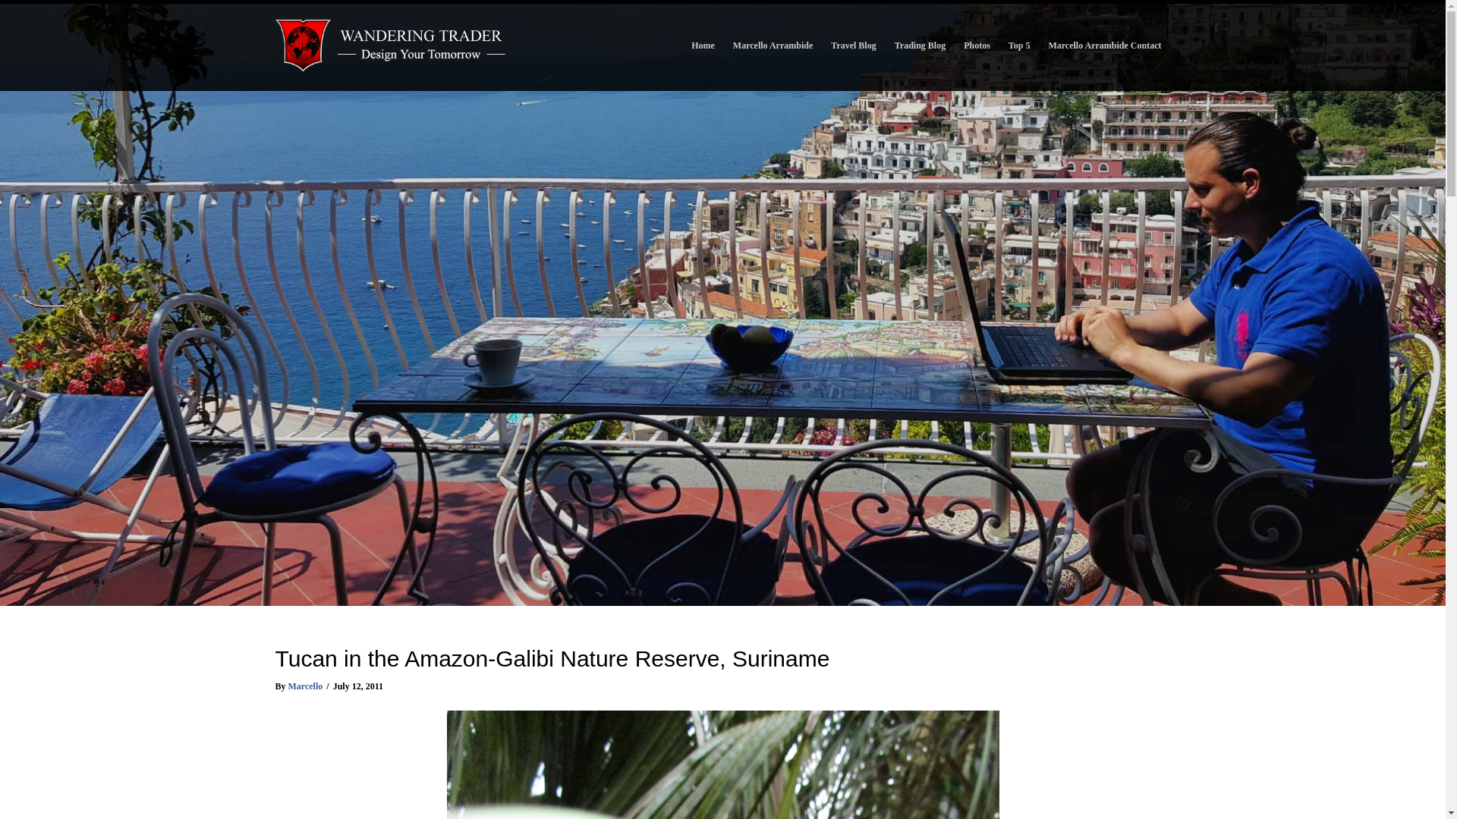 This screenshot has height=819, width=1457. Describe the element at coordinates (391, 45) in the screenshot. I see `WanderingTrader` at that location.